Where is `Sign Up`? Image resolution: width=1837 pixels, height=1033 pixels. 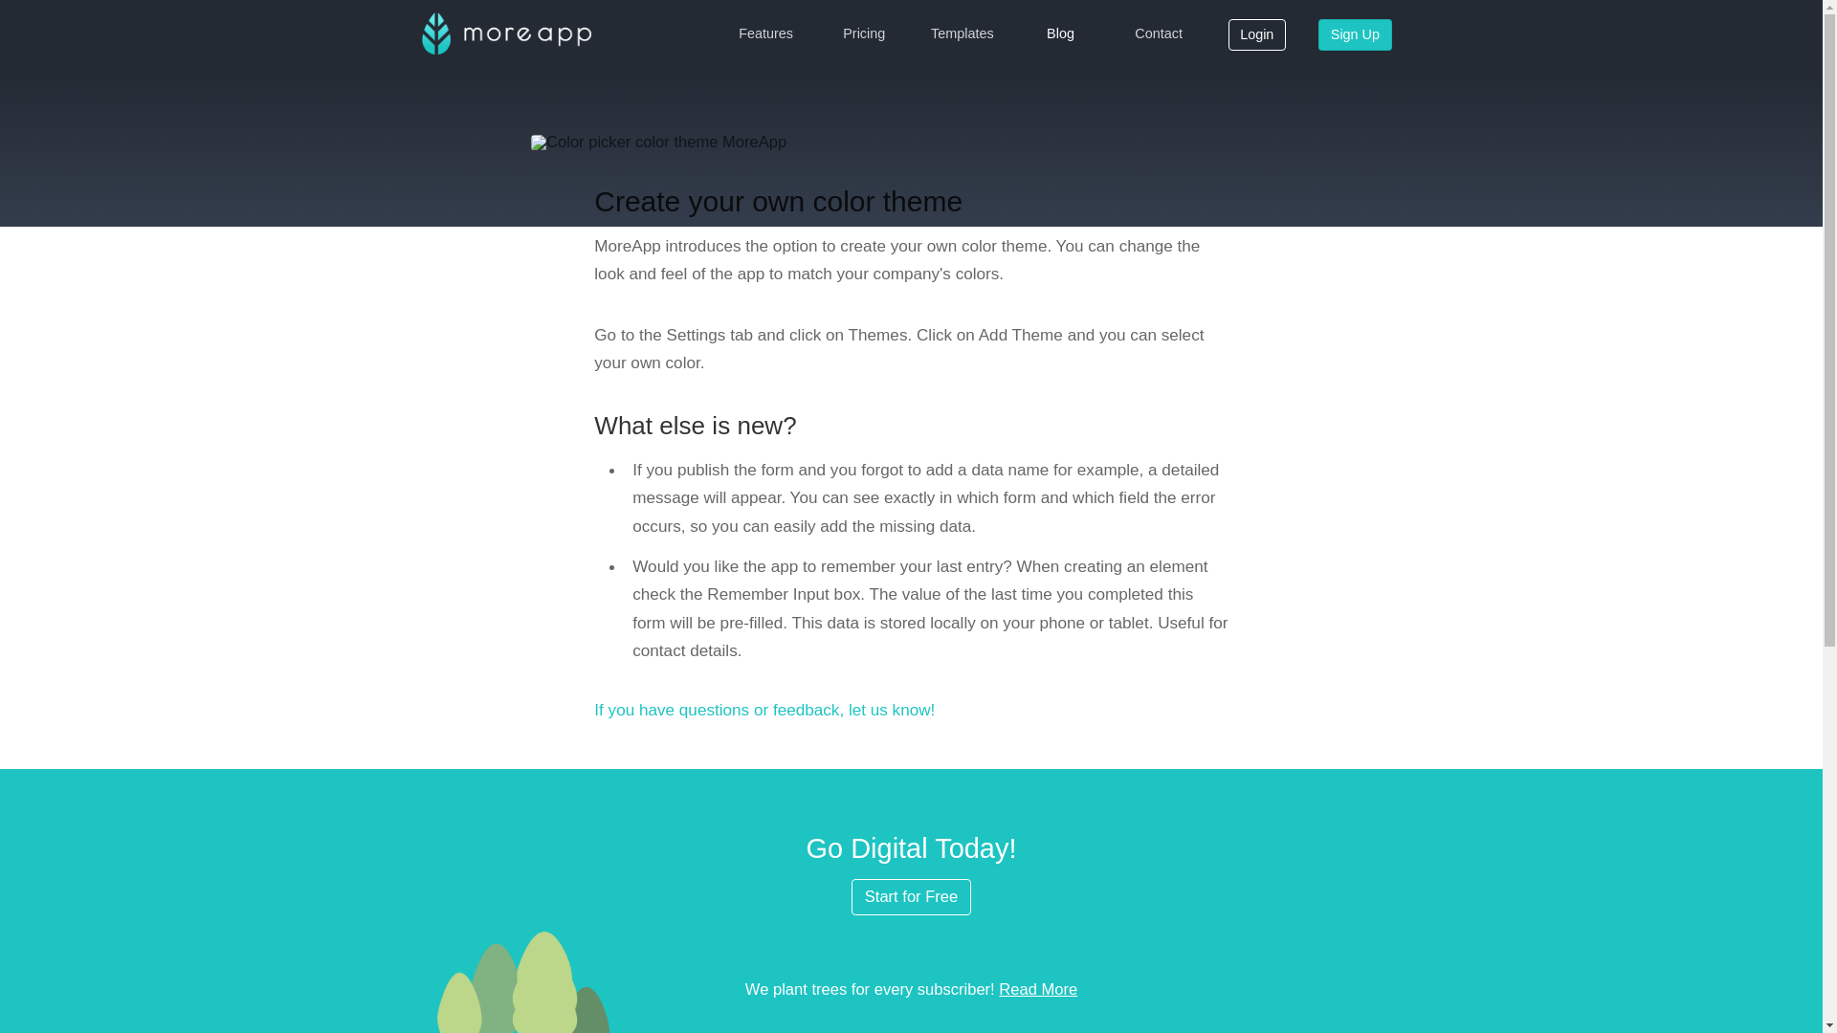
Sign Up is located at coordinates (1355, 35).